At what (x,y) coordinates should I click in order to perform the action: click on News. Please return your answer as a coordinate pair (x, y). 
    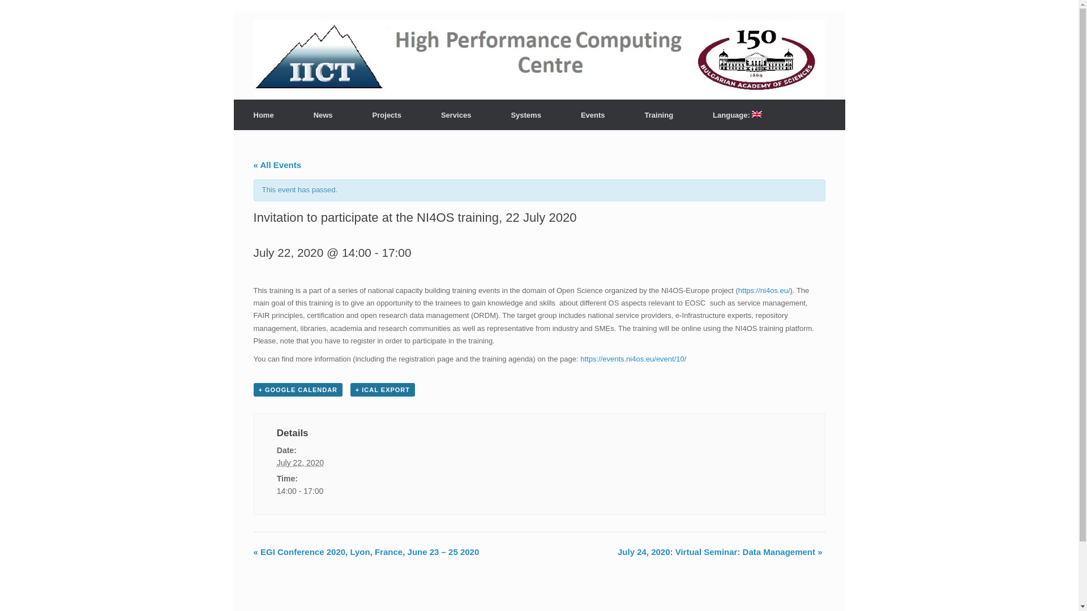
    Looking at the image, I should click on (323, 115).